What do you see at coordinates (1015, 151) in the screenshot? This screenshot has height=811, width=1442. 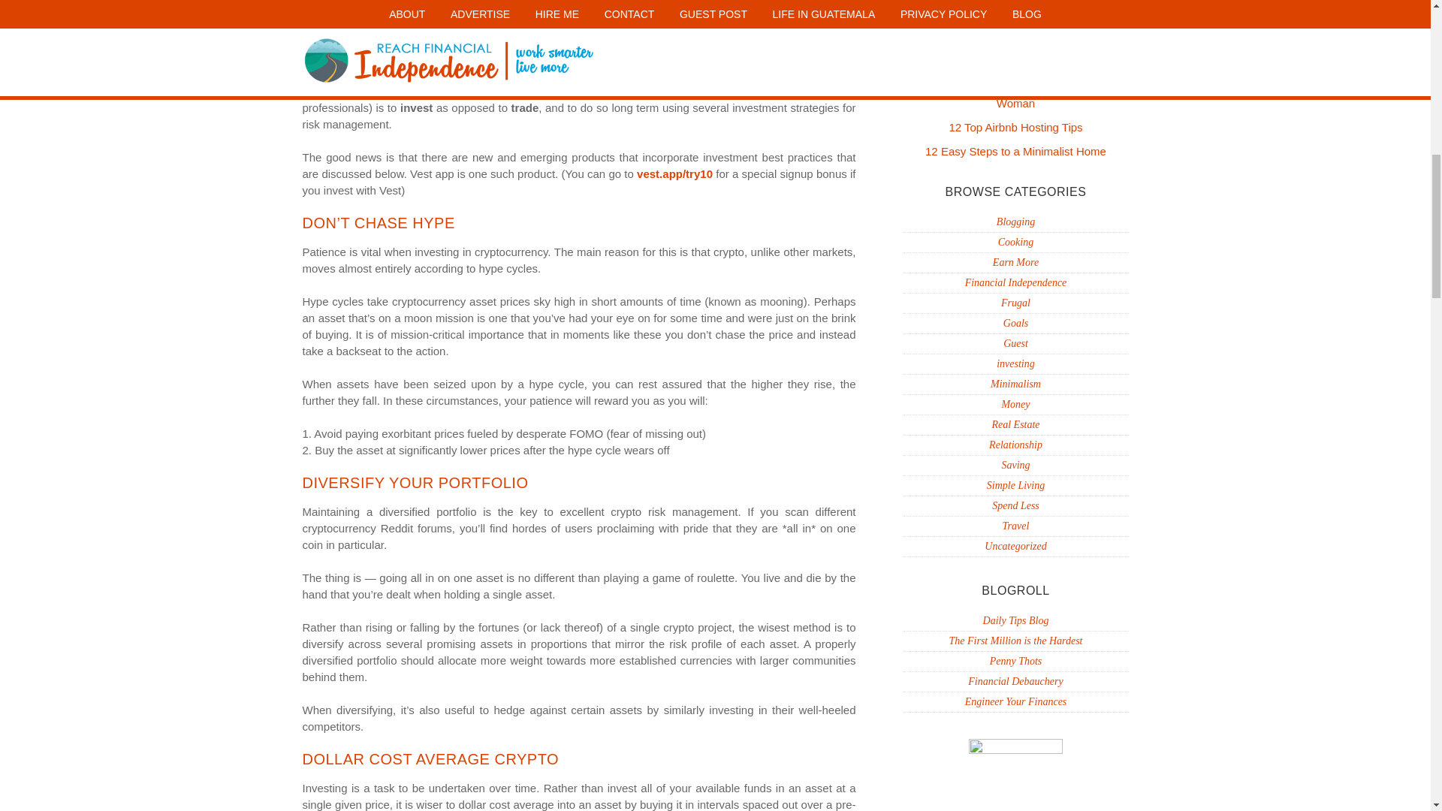 I see `12 Easy Steps to a Minimalist Home` at bounding box center [1015, 151].